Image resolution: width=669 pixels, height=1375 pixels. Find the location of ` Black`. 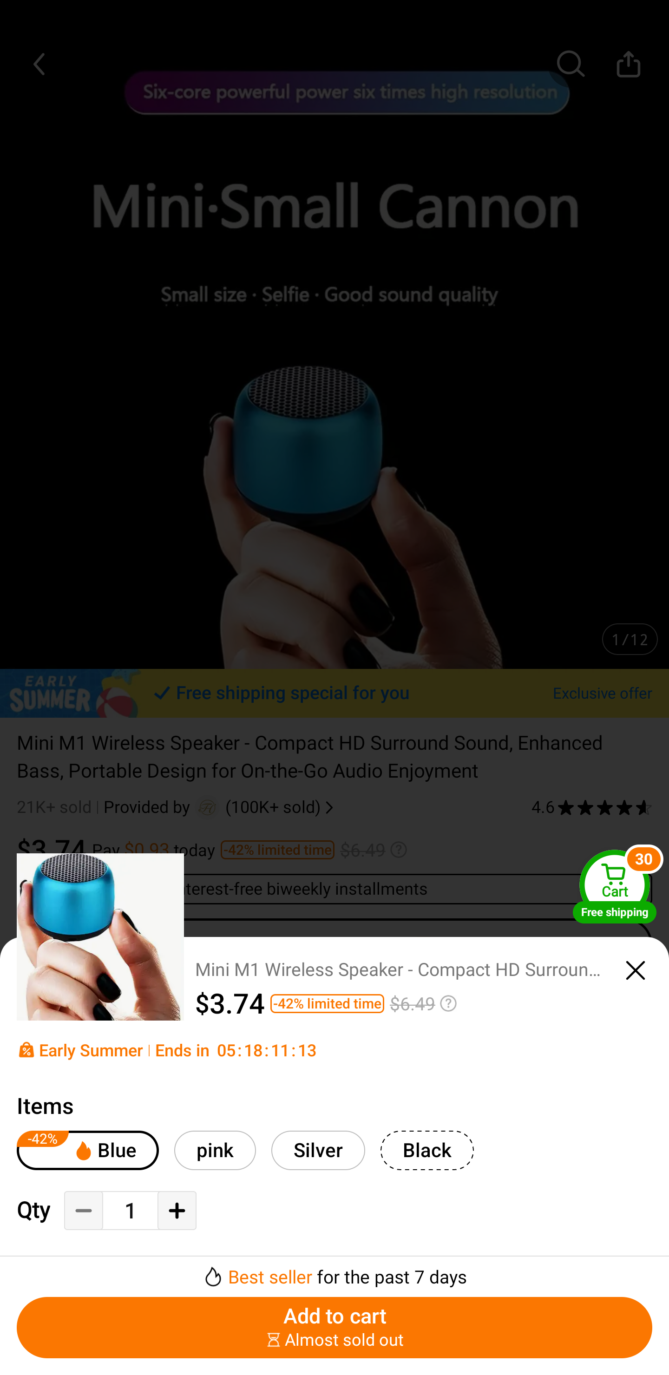

 Black is located at coordinates (427, 1150).